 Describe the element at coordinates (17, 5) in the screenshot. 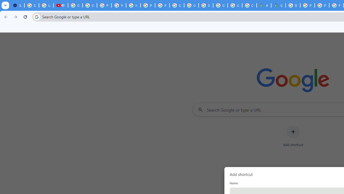

I see `Settings - Customize profile` at that location.